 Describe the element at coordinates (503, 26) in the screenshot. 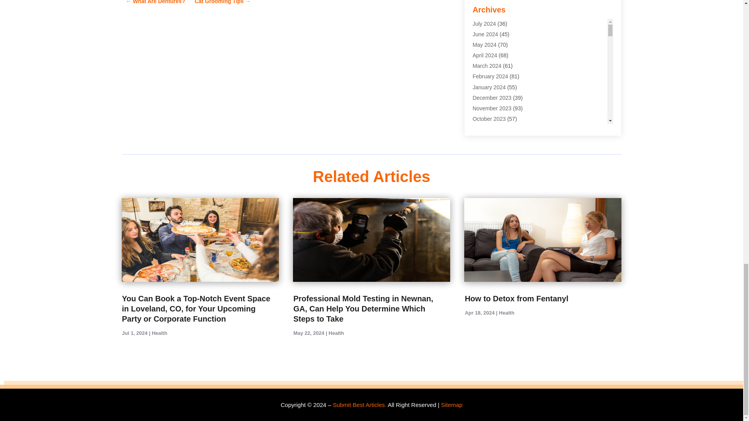

I see `Air Duct Cleaning Service` at that location.